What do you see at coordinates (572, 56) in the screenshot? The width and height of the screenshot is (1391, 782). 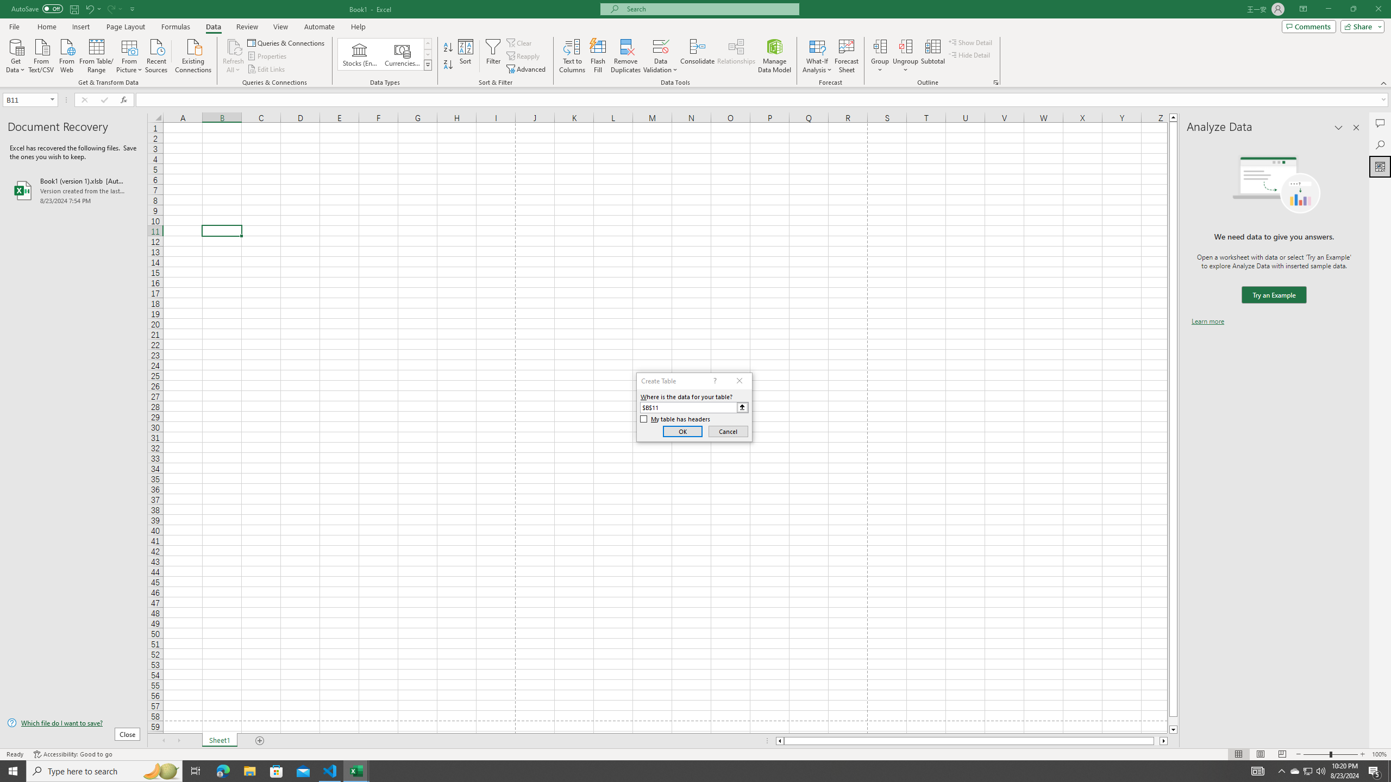 I see `Text to Columns...` at bounding box center [572, 56].